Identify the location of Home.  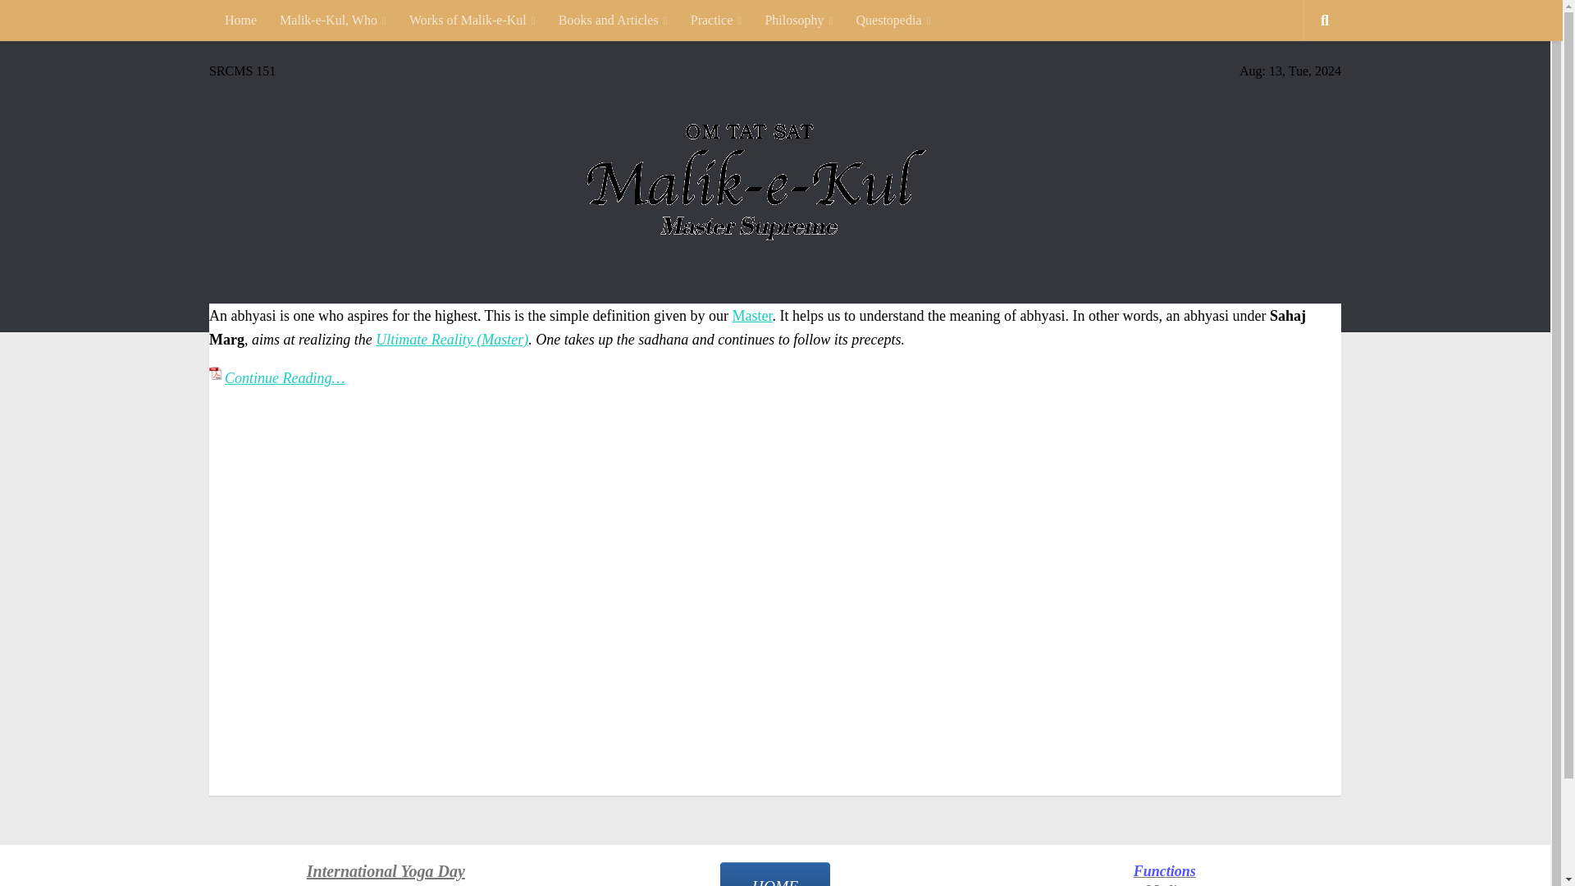
(240, 20).